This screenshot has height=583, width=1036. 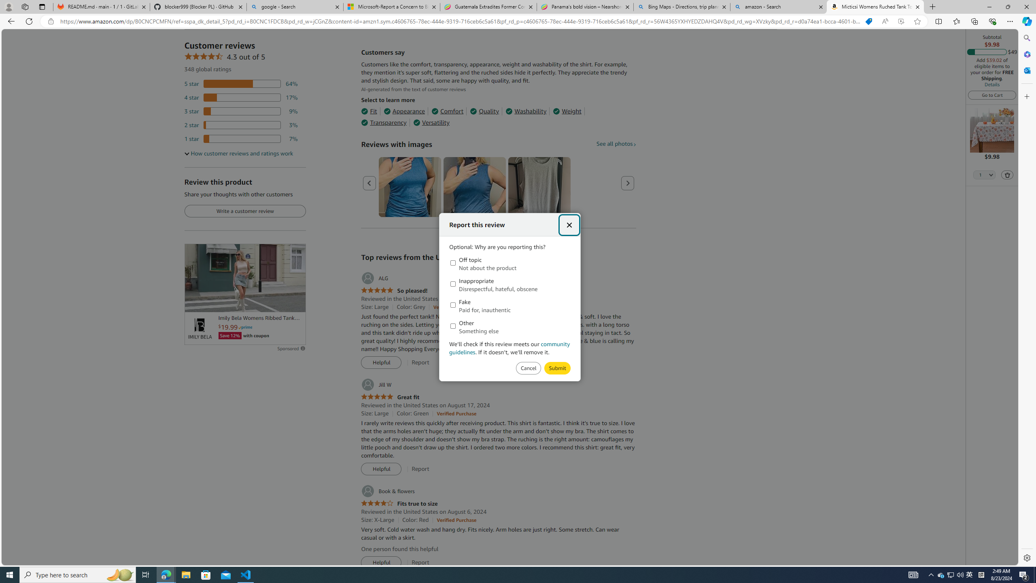 I want to click on google - Search, so click(x=295, y=7).